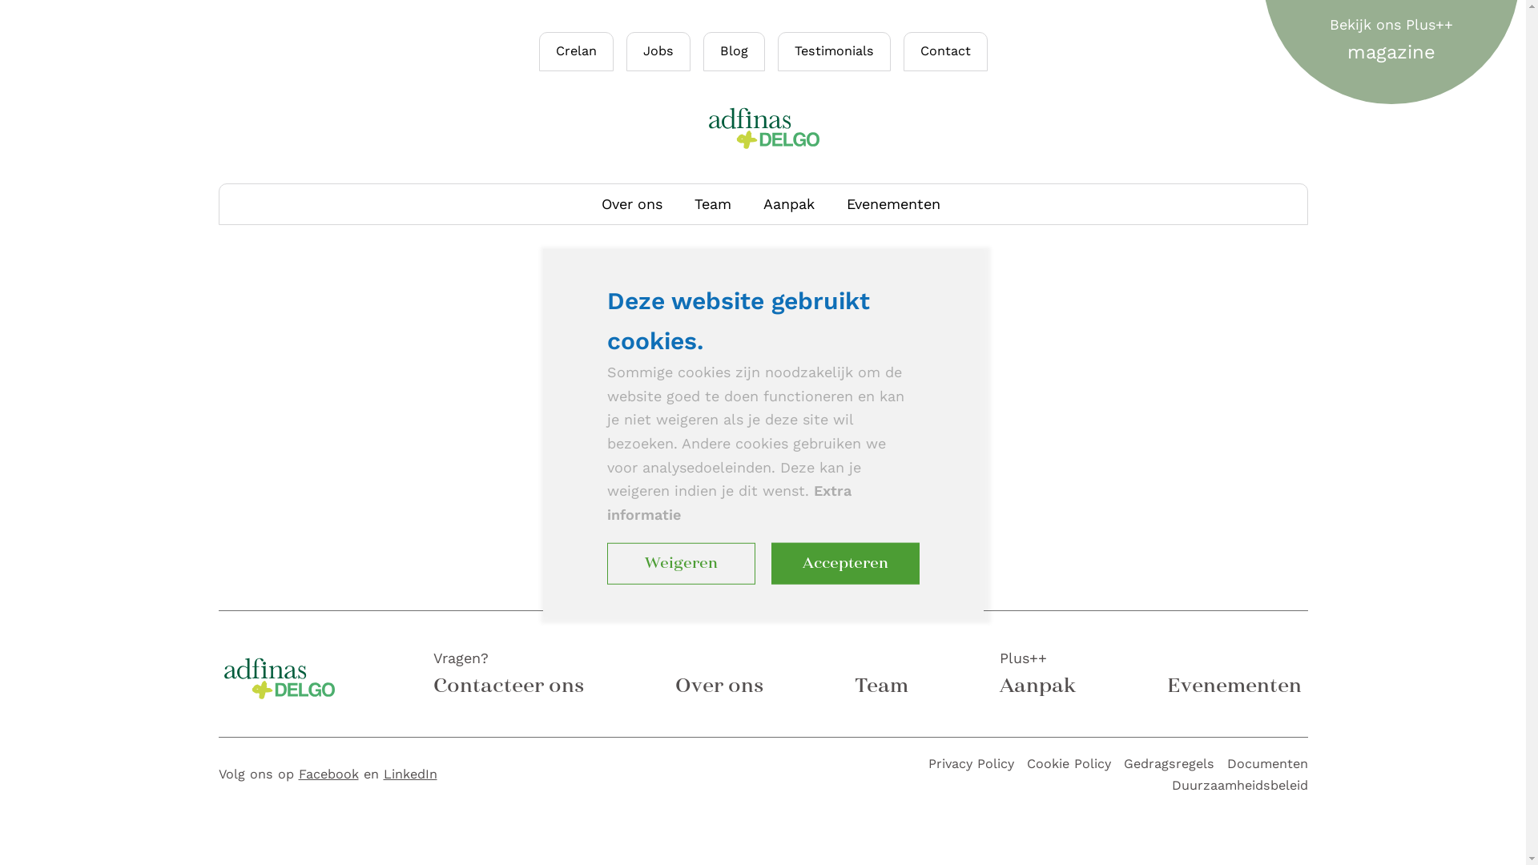  I want to click on Plus++
Aanpak, so click(1038, 674).